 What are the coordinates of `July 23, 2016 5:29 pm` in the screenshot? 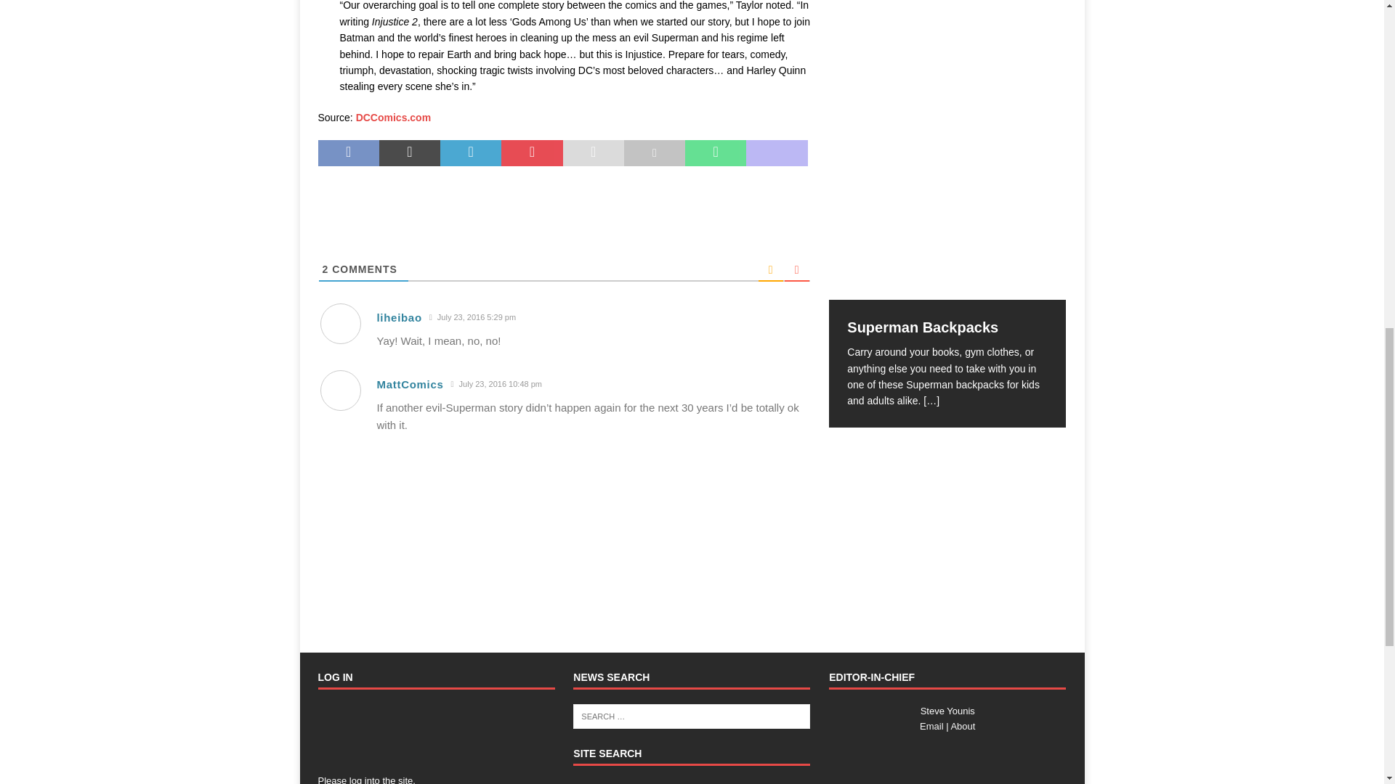 It's located at (472, 317).